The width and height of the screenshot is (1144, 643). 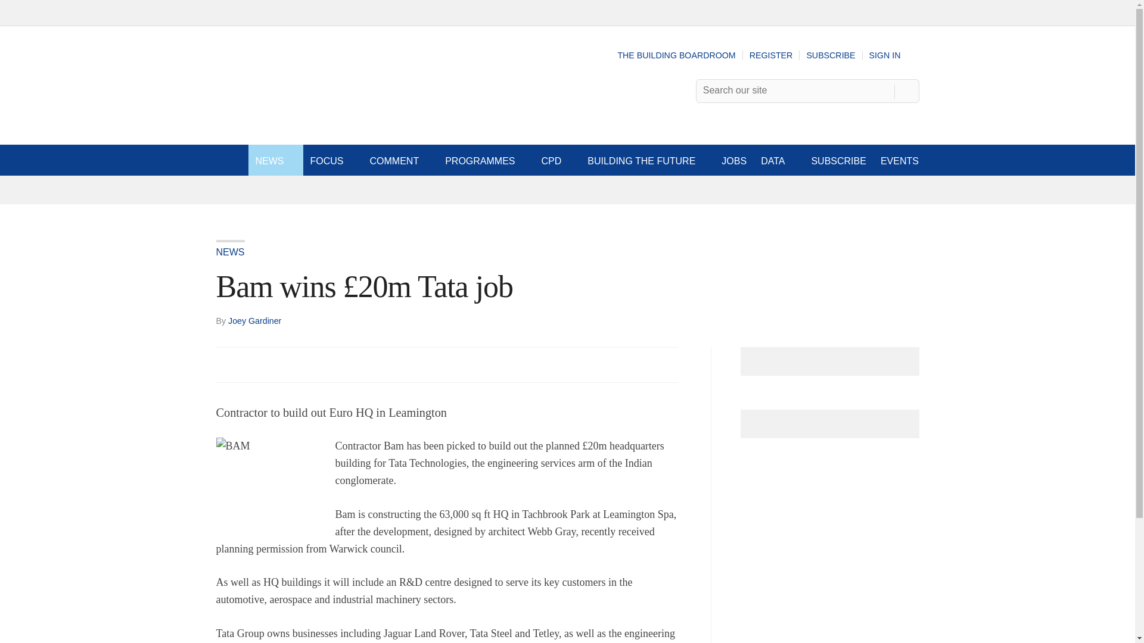 What do you see at coordinates (304, 364) in the screenshot?
I see `Email this article` at bounding box center [304, 364].